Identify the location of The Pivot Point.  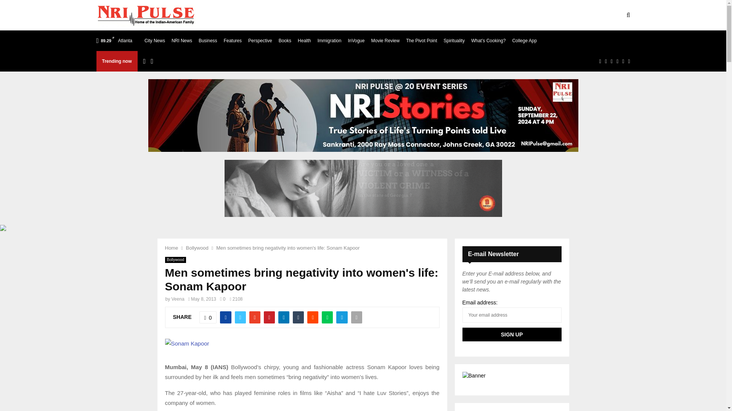
(422, 40).